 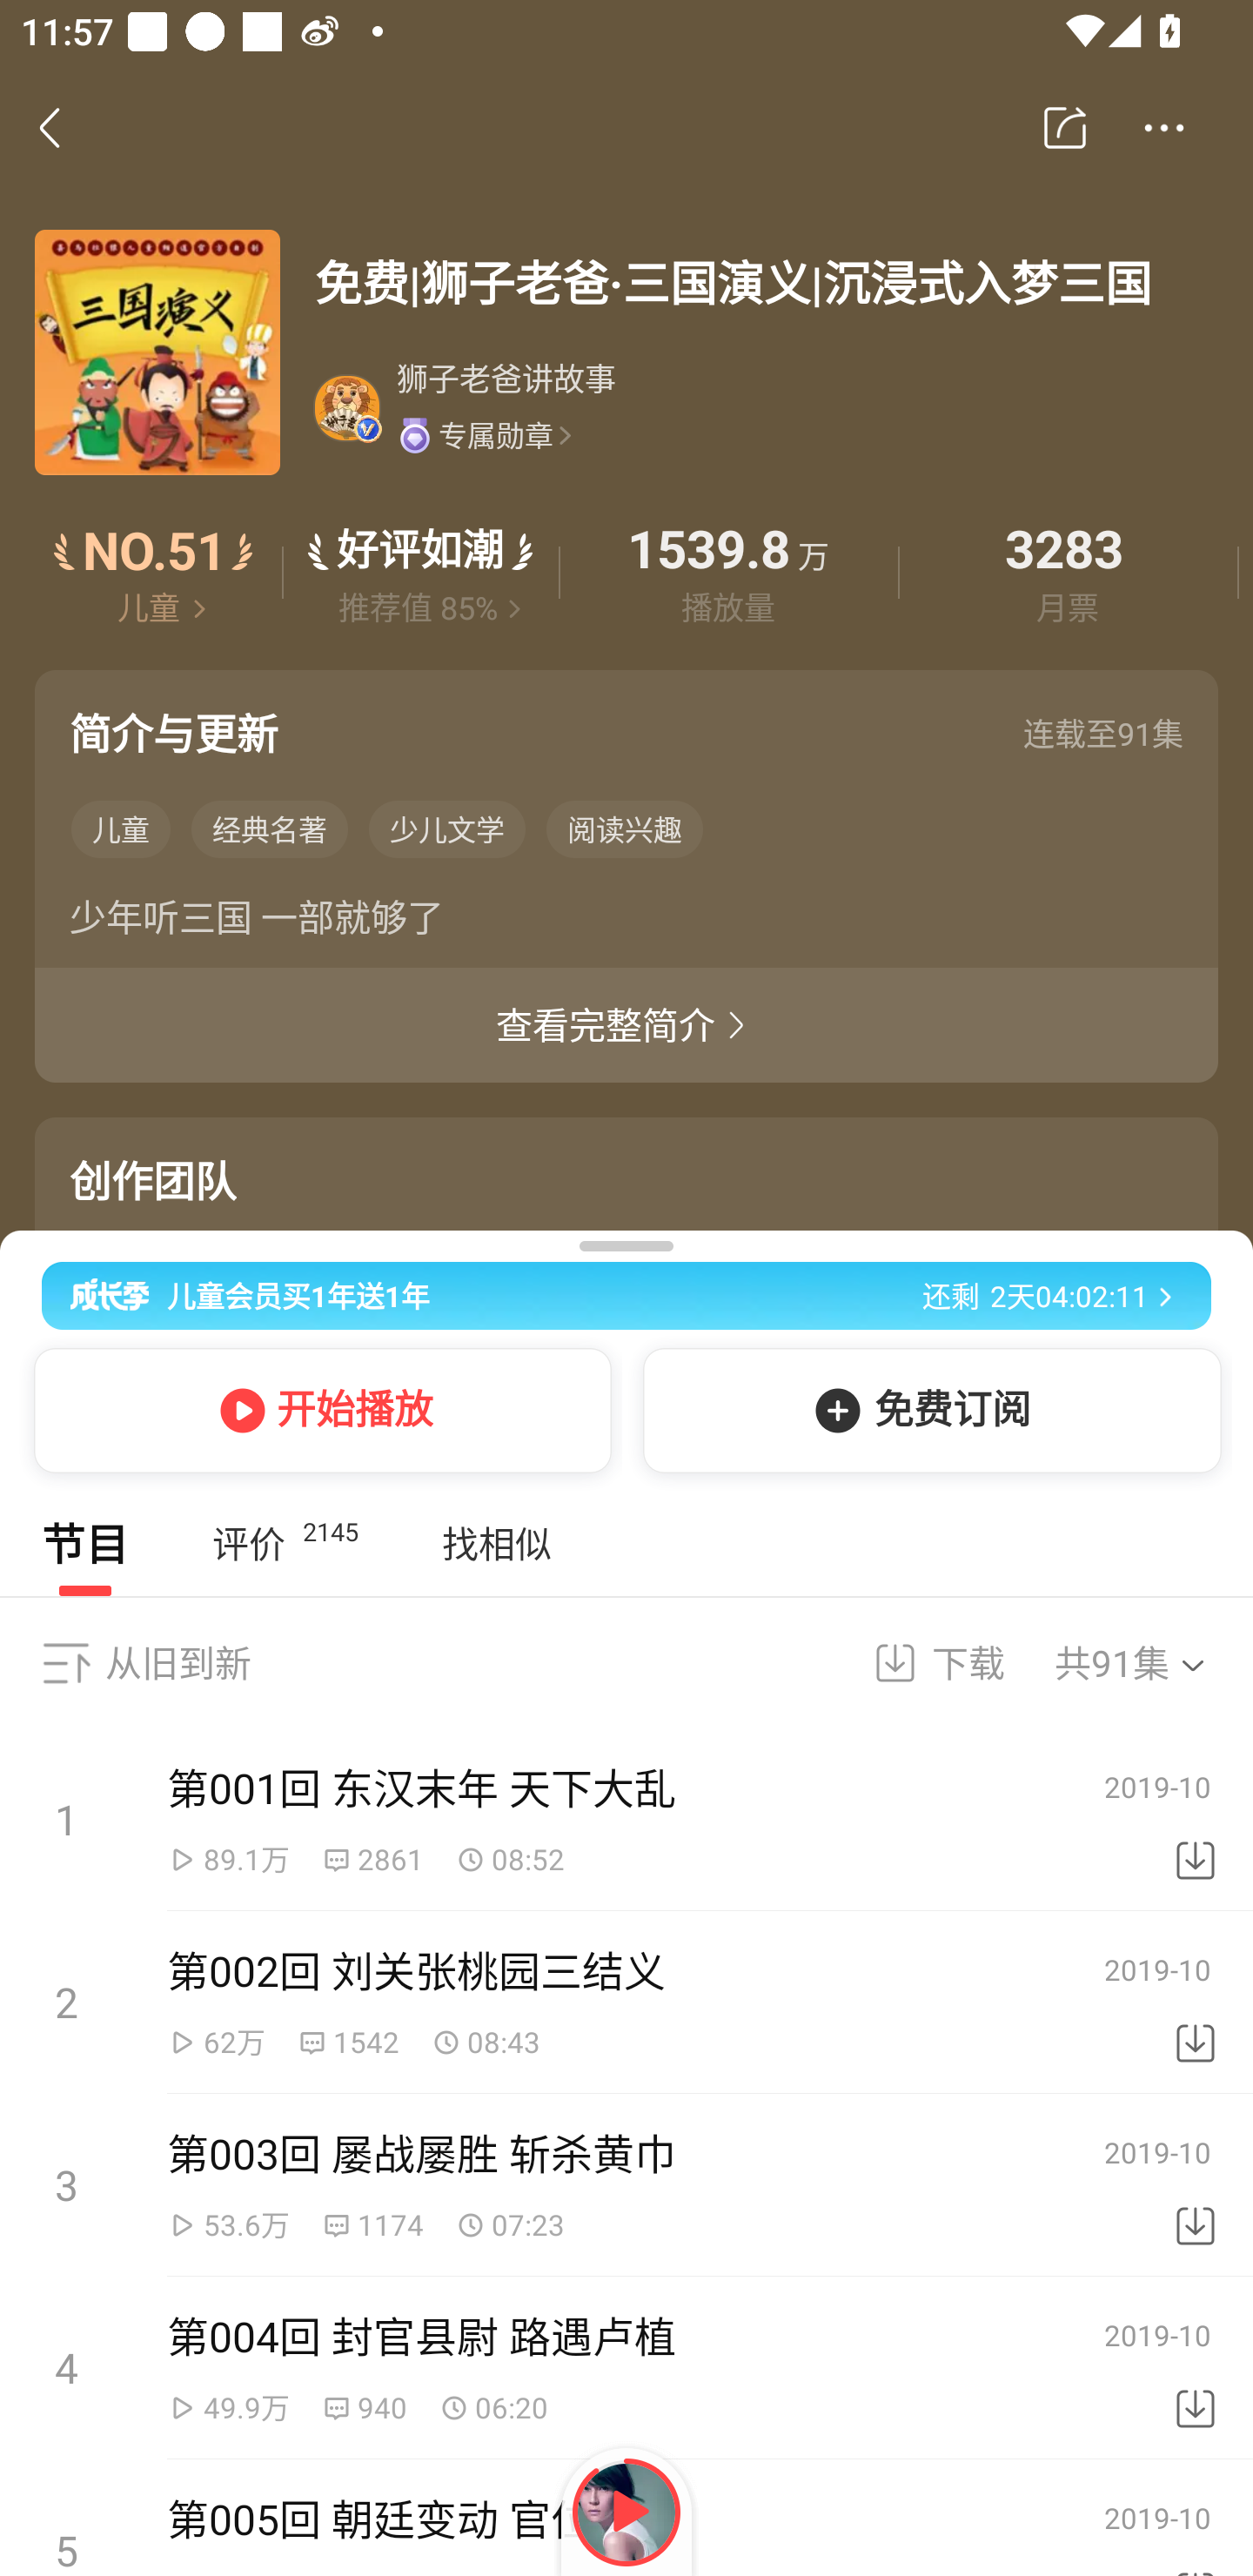 I want to click on 下载, so click(x=1196, y=1821).